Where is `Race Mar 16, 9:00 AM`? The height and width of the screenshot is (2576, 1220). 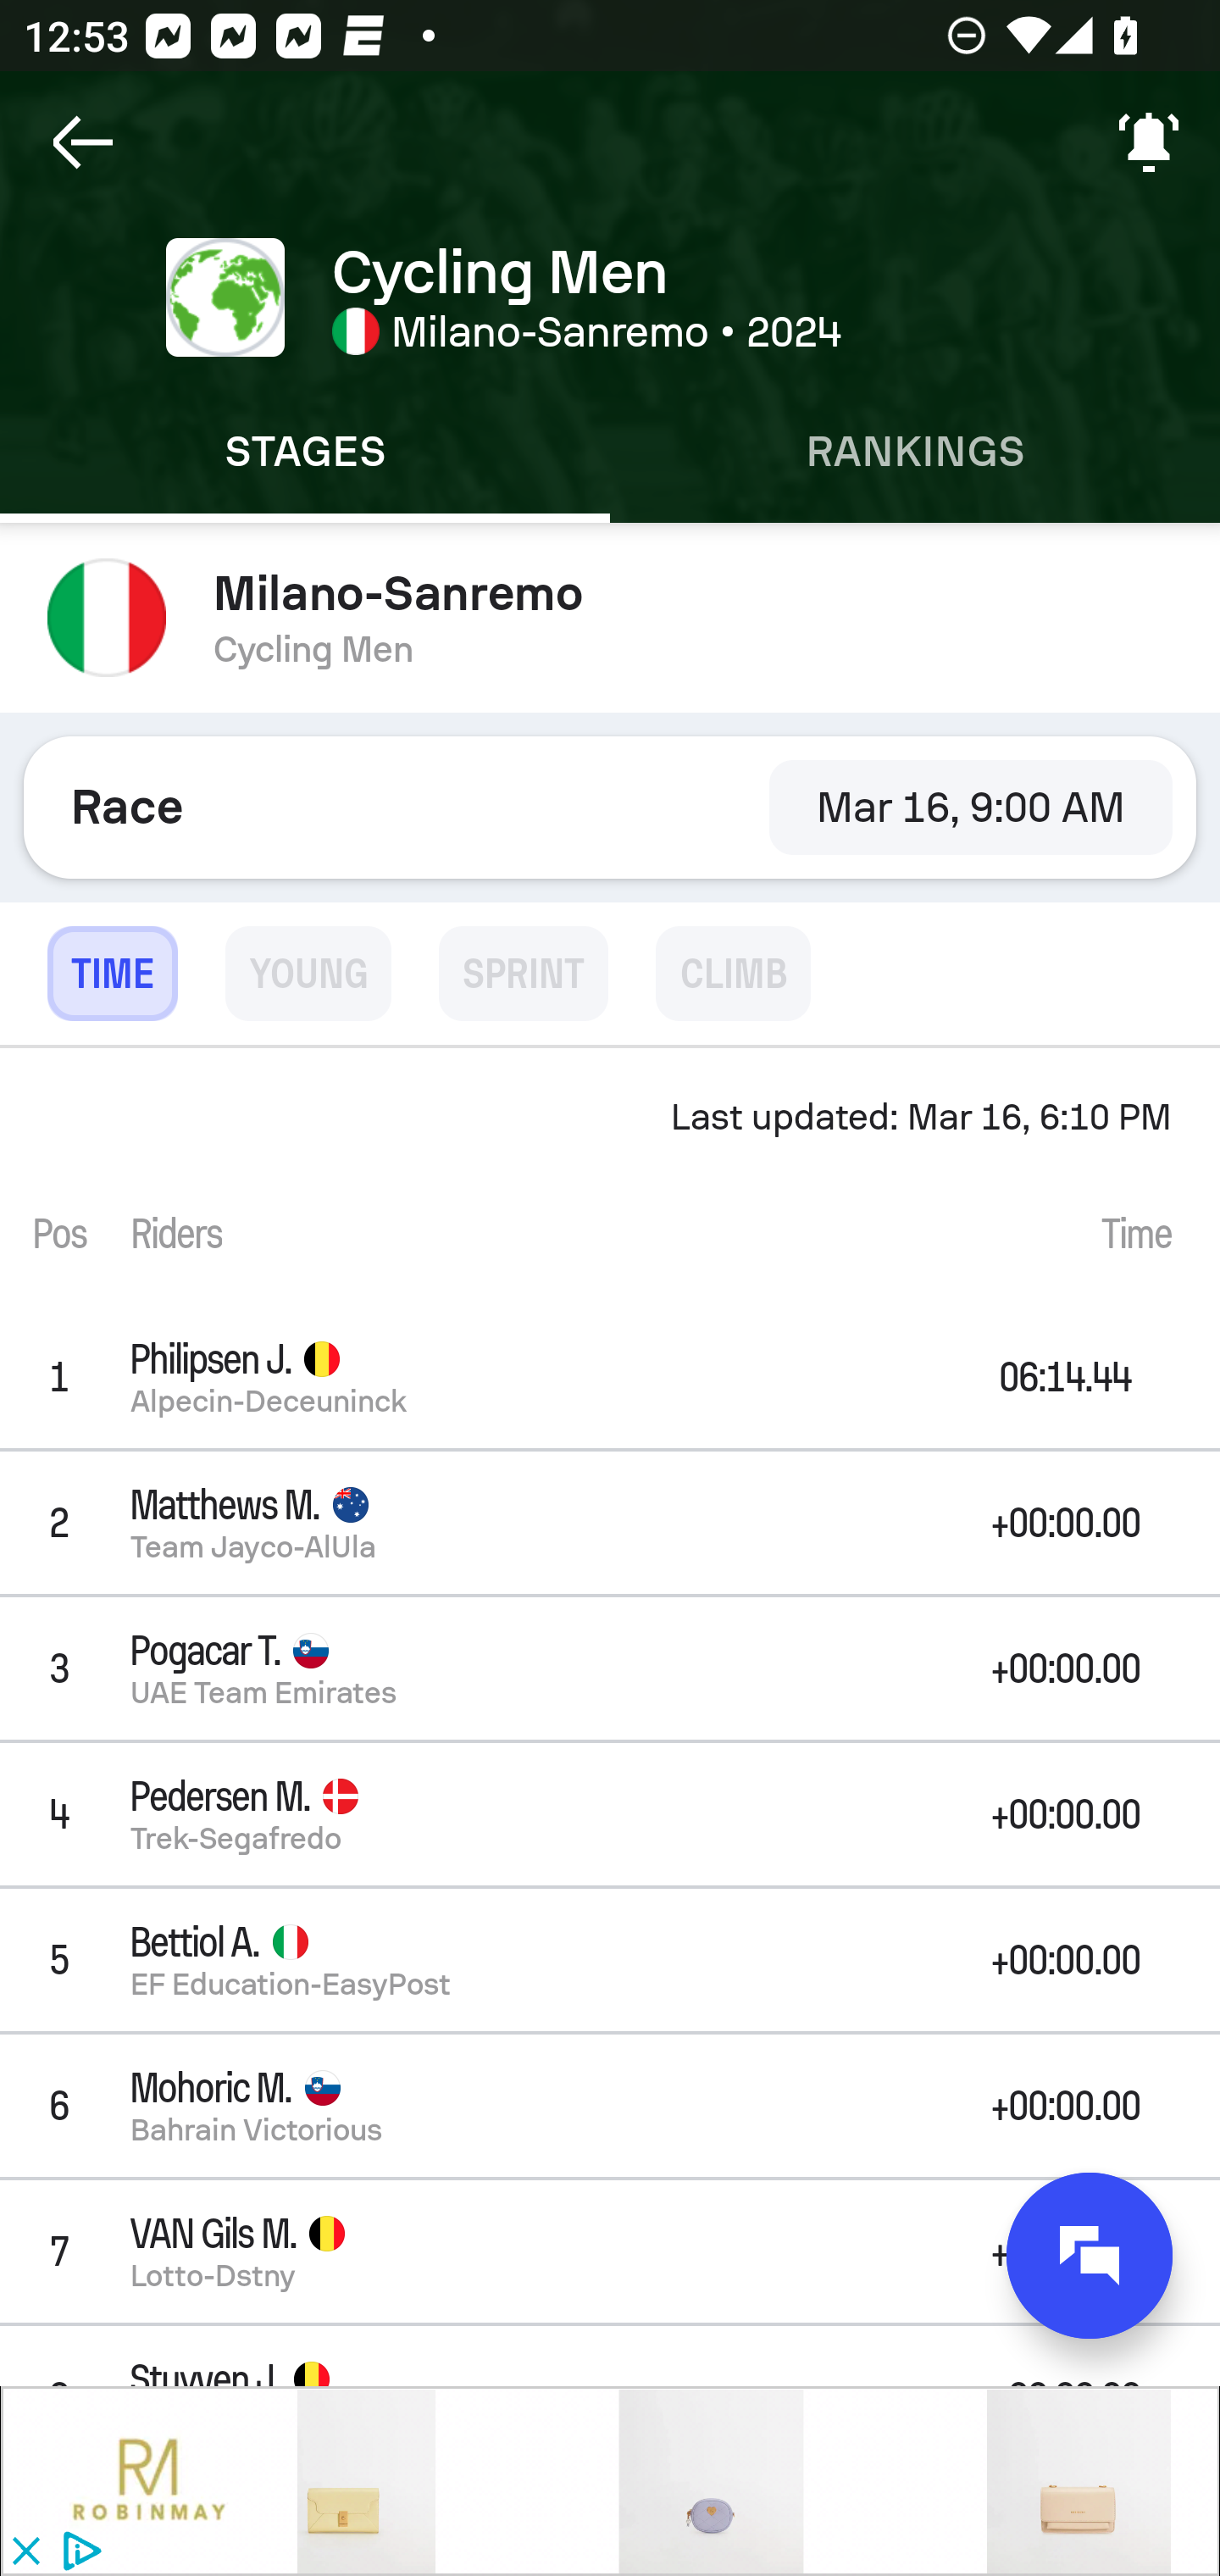 Race Mar 16, 9:00 AM is located at coordinates (610, 807).